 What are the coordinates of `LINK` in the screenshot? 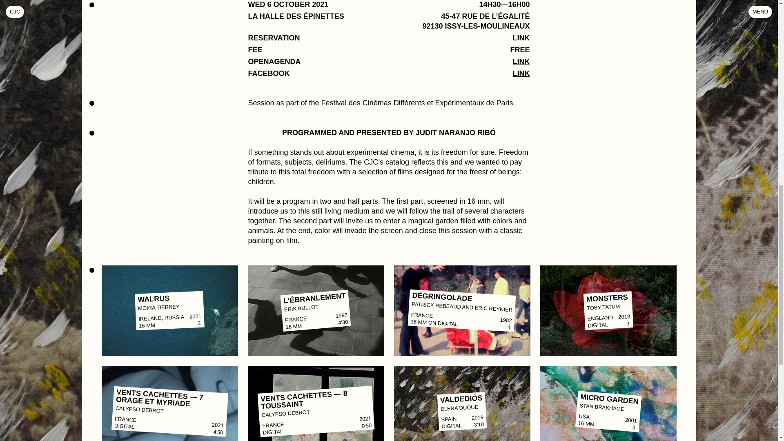 It's located at (521, 73).